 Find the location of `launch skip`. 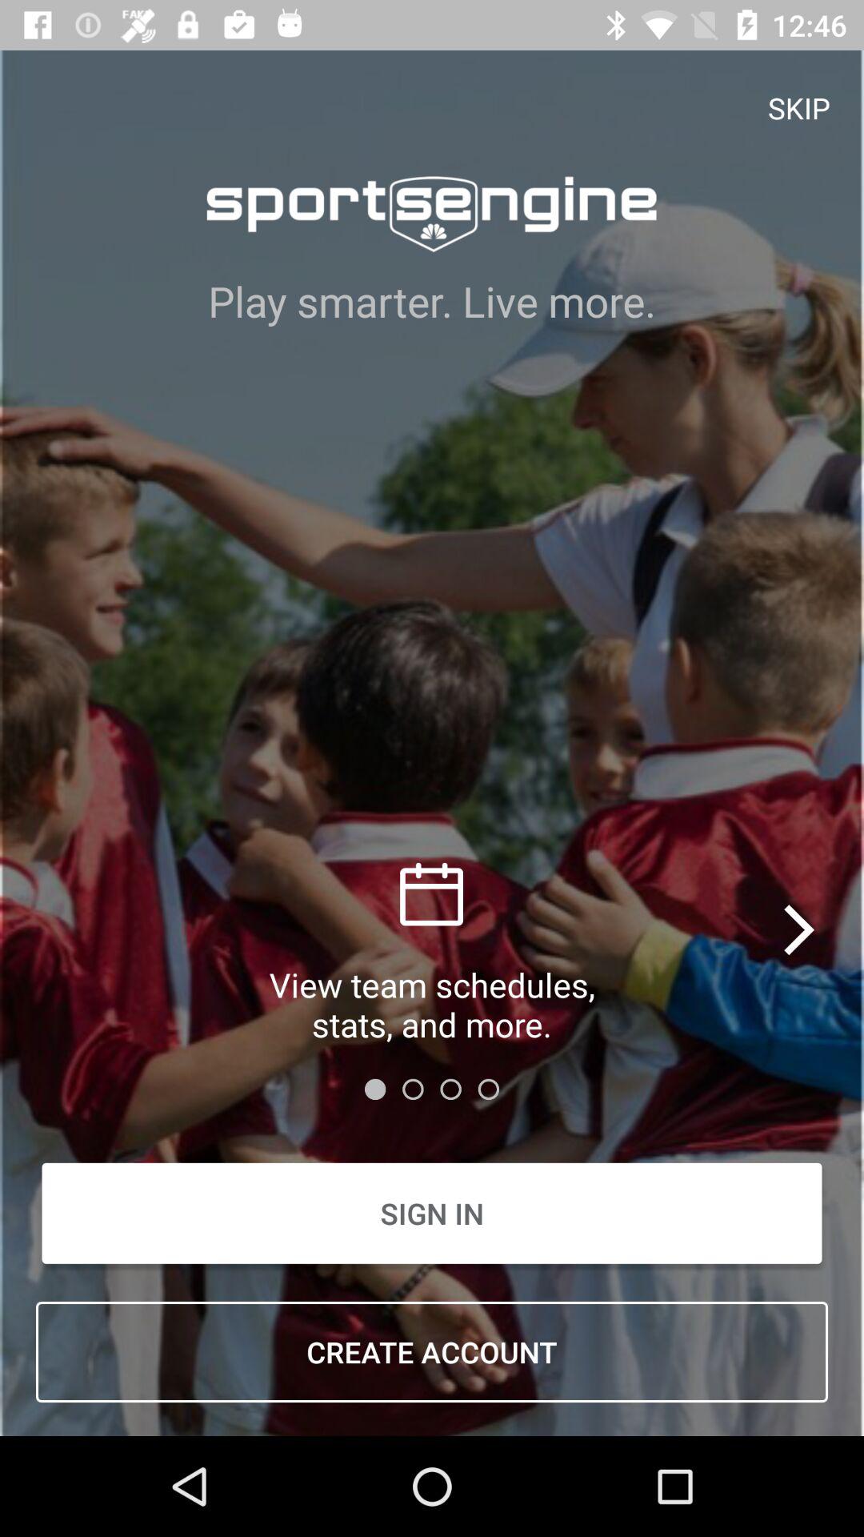

launch skip is located at coordinates (799, 107).